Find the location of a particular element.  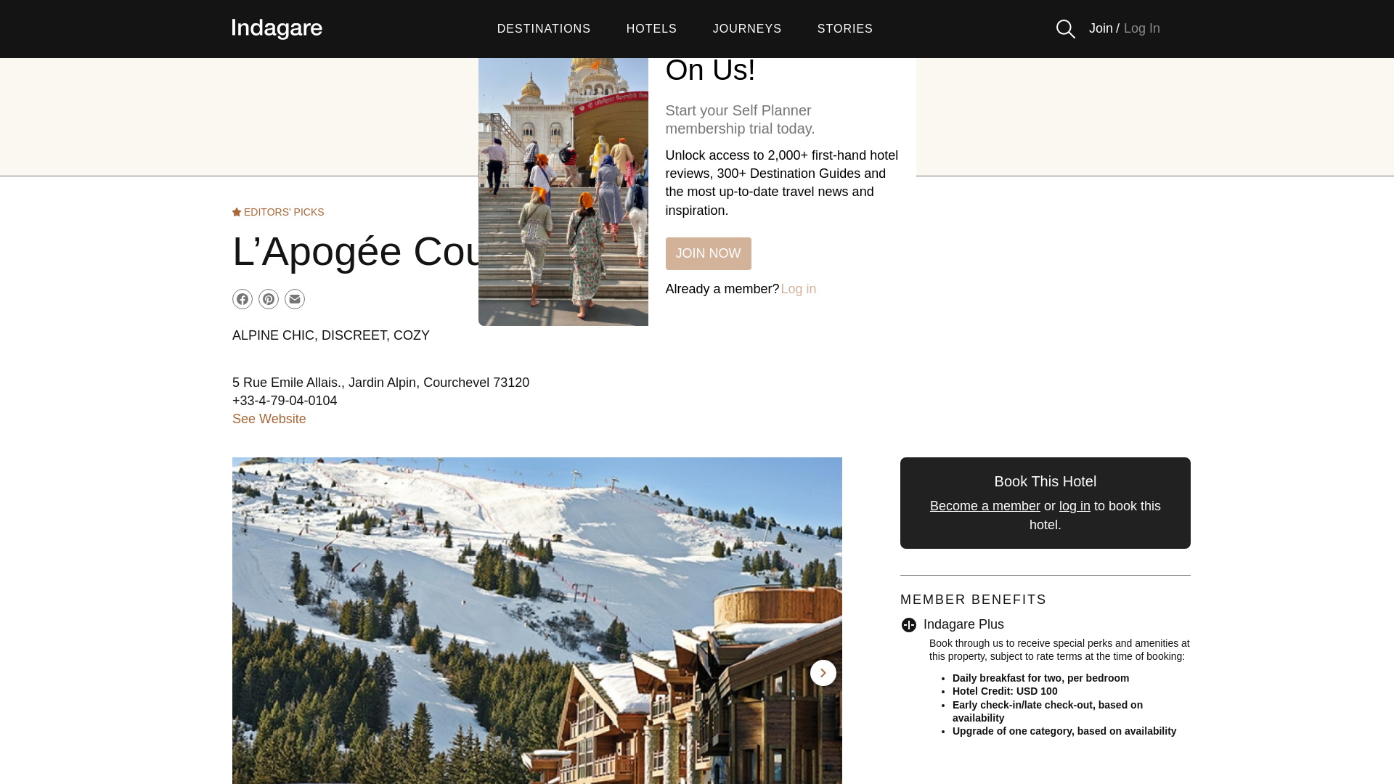

JOIN NOW is located at coordinates (707, 253).